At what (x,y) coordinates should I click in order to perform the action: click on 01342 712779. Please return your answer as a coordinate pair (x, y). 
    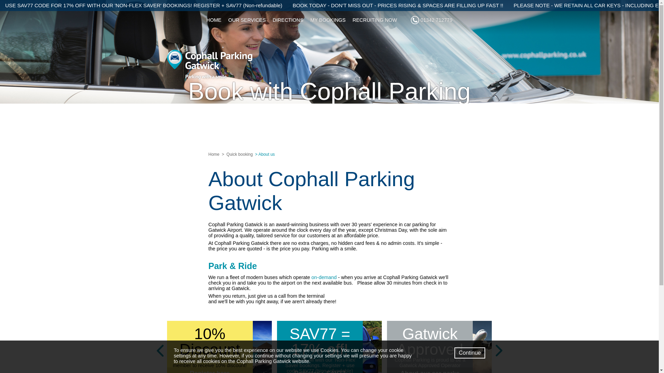
    Looking at the image, I should click on (432, 20).